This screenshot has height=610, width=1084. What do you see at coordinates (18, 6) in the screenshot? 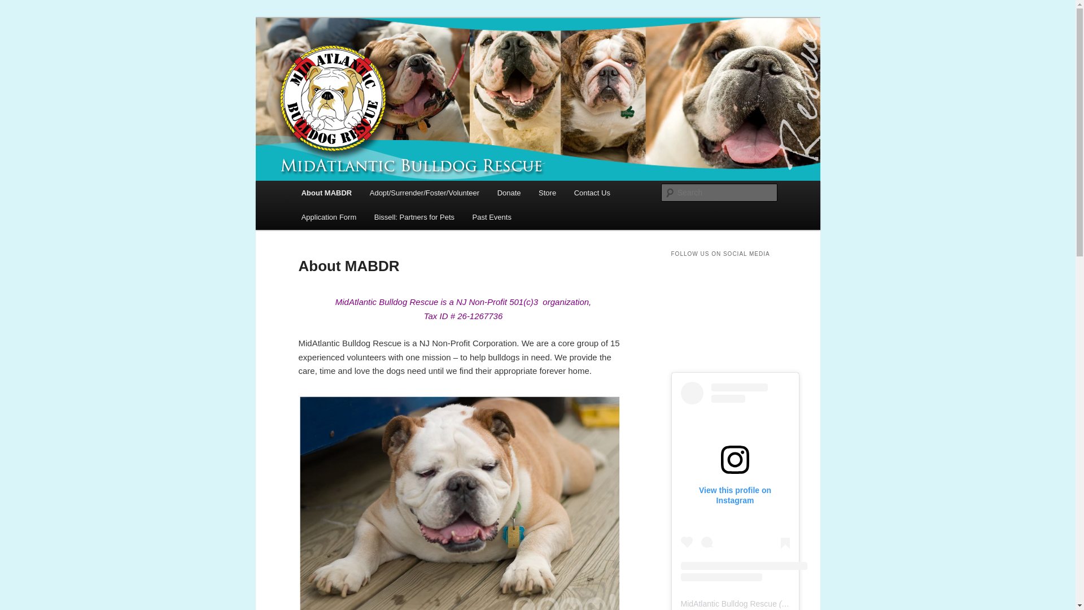
I see `Search` at bounding box center [18, 6].